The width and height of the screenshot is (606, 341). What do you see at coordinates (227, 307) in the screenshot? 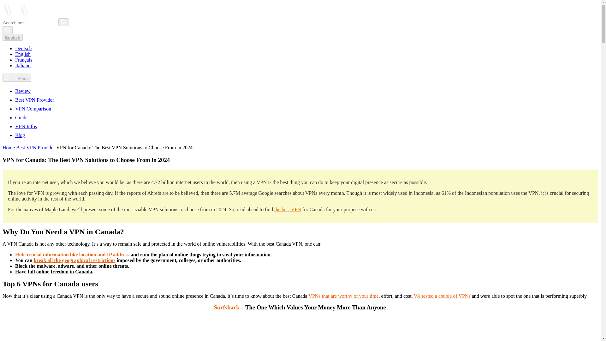
I see `Surfshark` at bounding box center [227, 307].